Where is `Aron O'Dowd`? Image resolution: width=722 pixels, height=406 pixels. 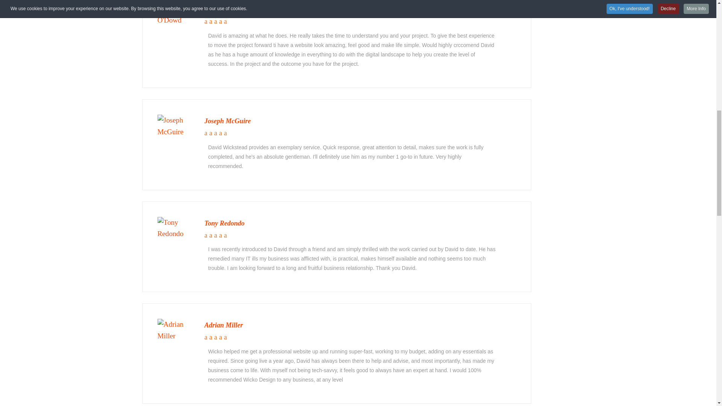 Aron O'Dowd is located at coordinates (224, 9).